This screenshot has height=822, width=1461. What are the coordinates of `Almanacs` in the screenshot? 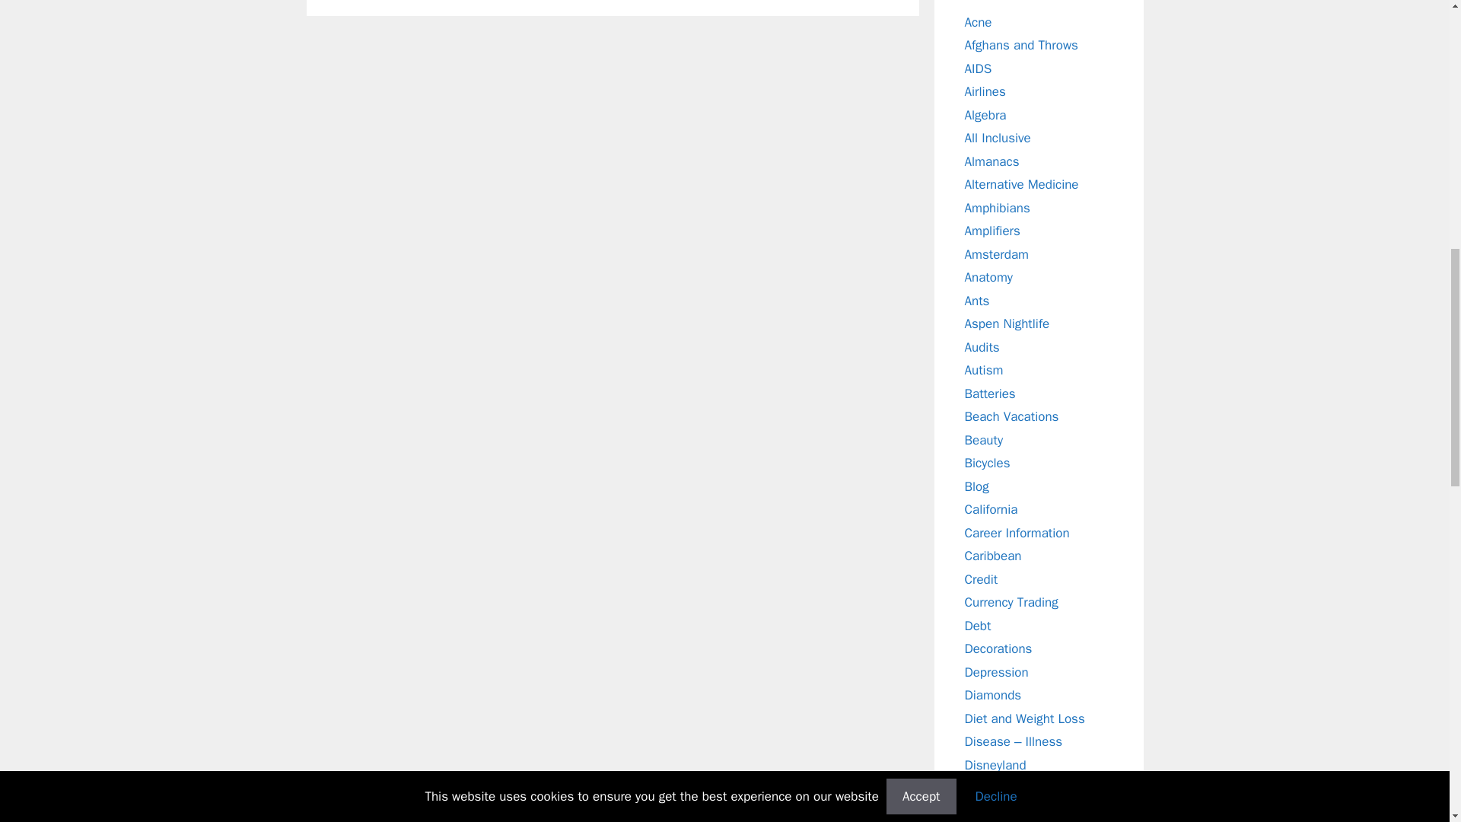 It's located at (992, 161).